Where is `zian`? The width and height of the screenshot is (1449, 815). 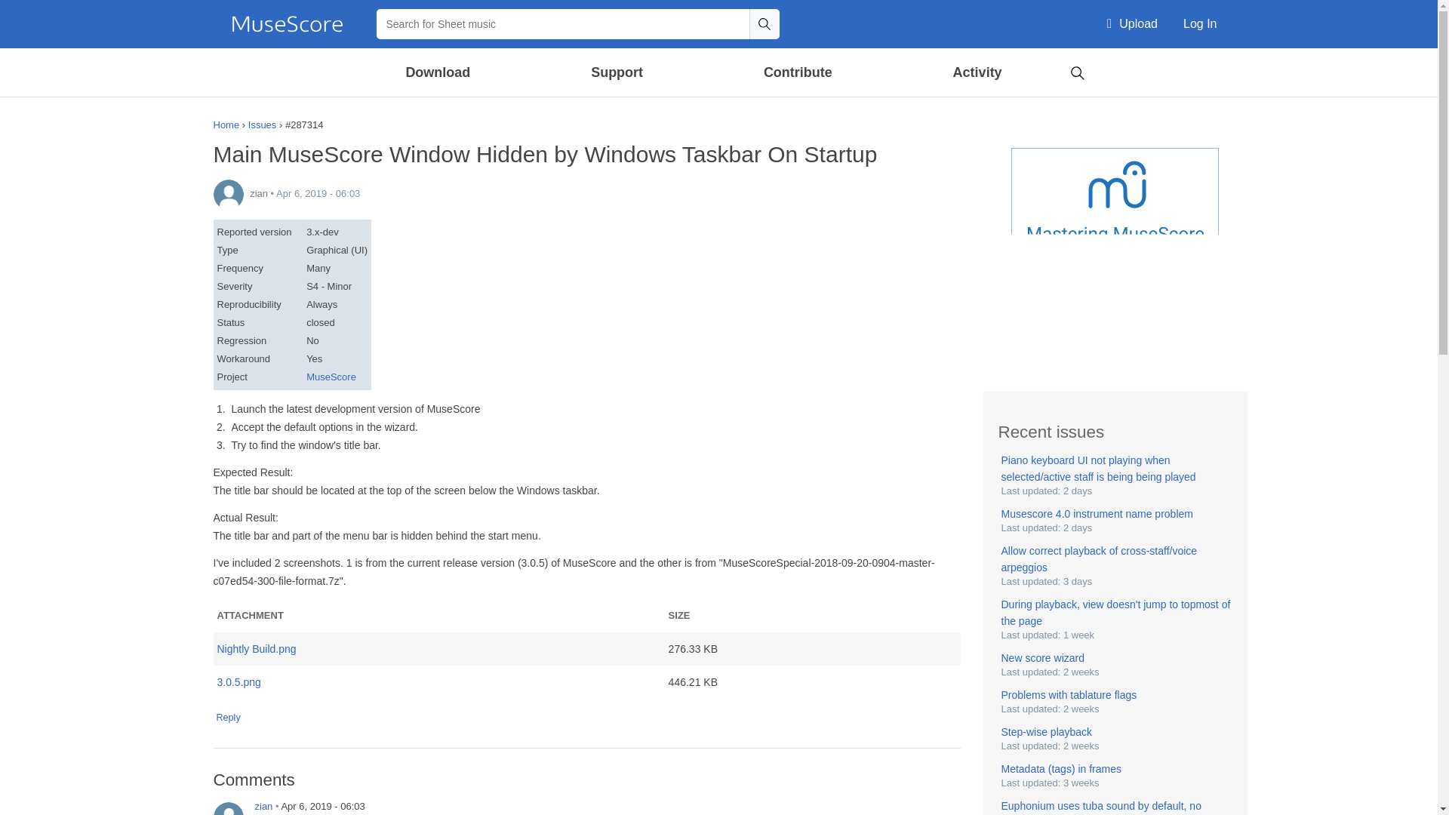 zian is located at coordinates (228, 808).